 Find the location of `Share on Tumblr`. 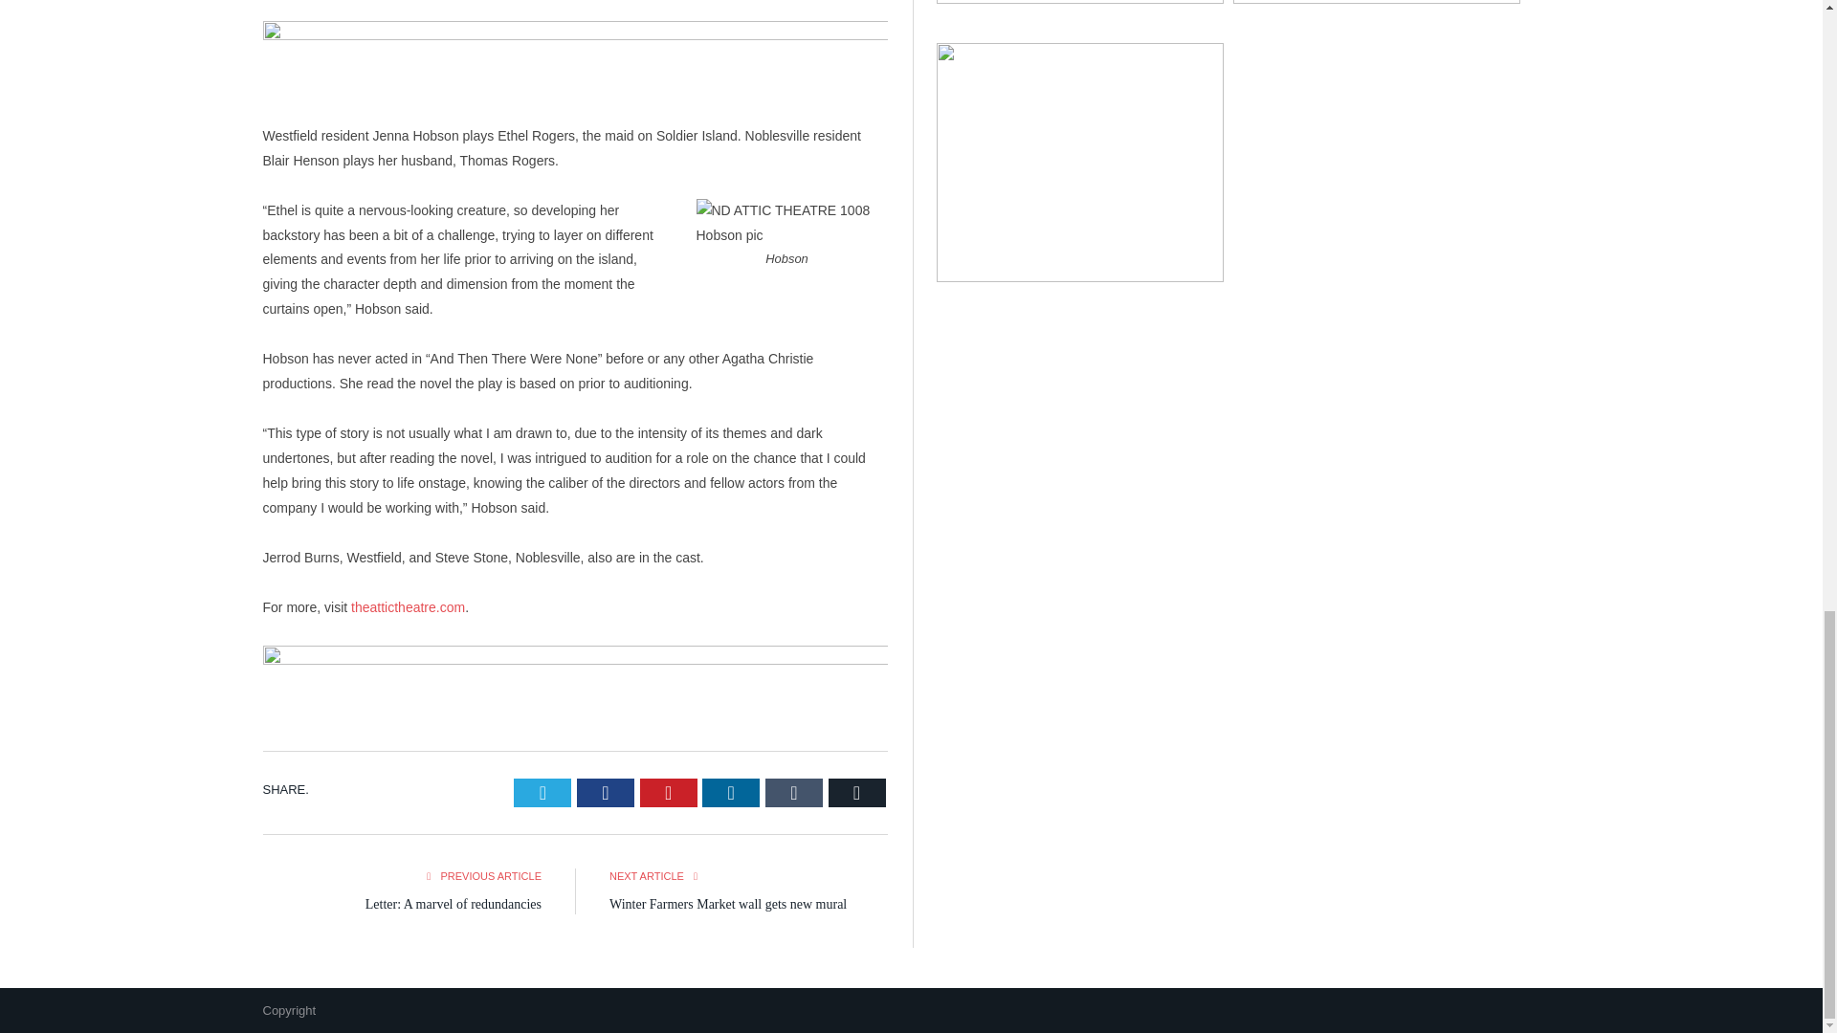

Share on Tumblr is located at coordinates (794, 792).